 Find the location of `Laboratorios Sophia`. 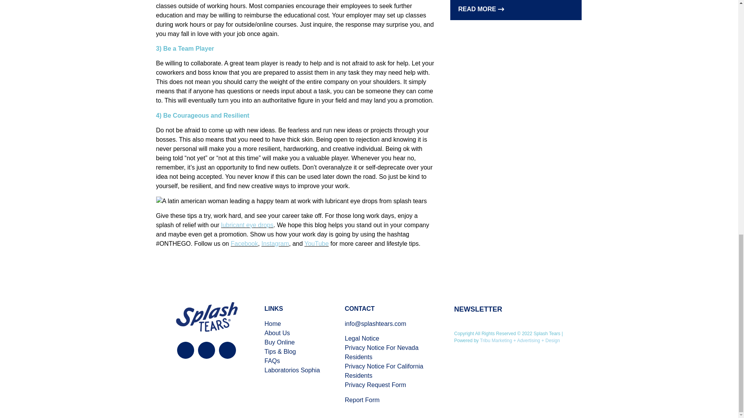

Laboratorios Sophia is located at coordinates (292, 370).